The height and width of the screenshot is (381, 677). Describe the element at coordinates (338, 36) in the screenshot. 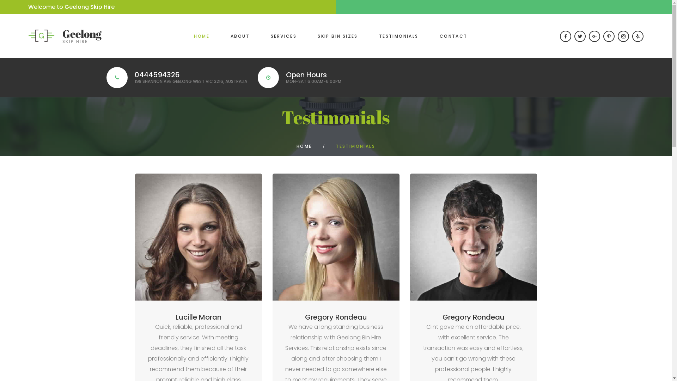

I see `SKIP BIN SIZES` at that location.